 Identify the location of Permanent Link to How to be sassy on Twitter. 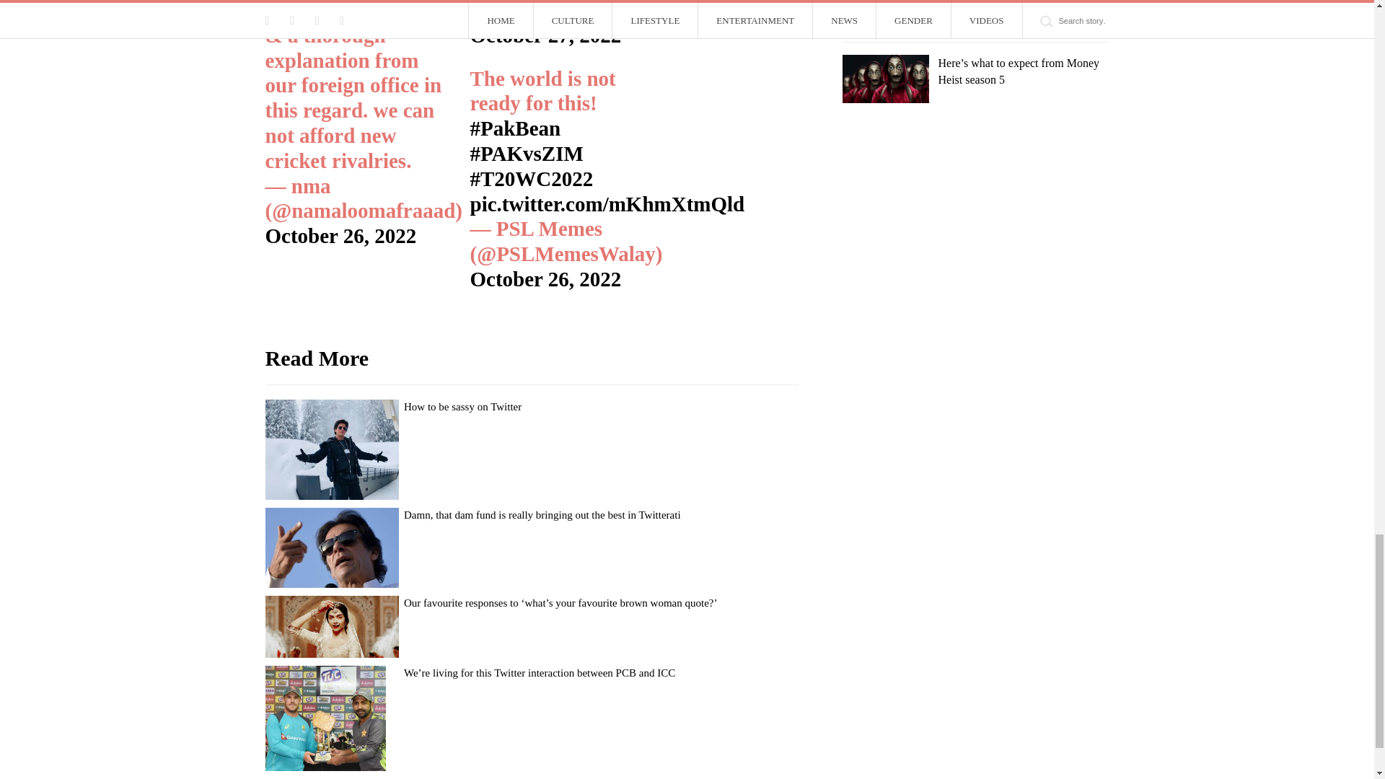
(463, 407).